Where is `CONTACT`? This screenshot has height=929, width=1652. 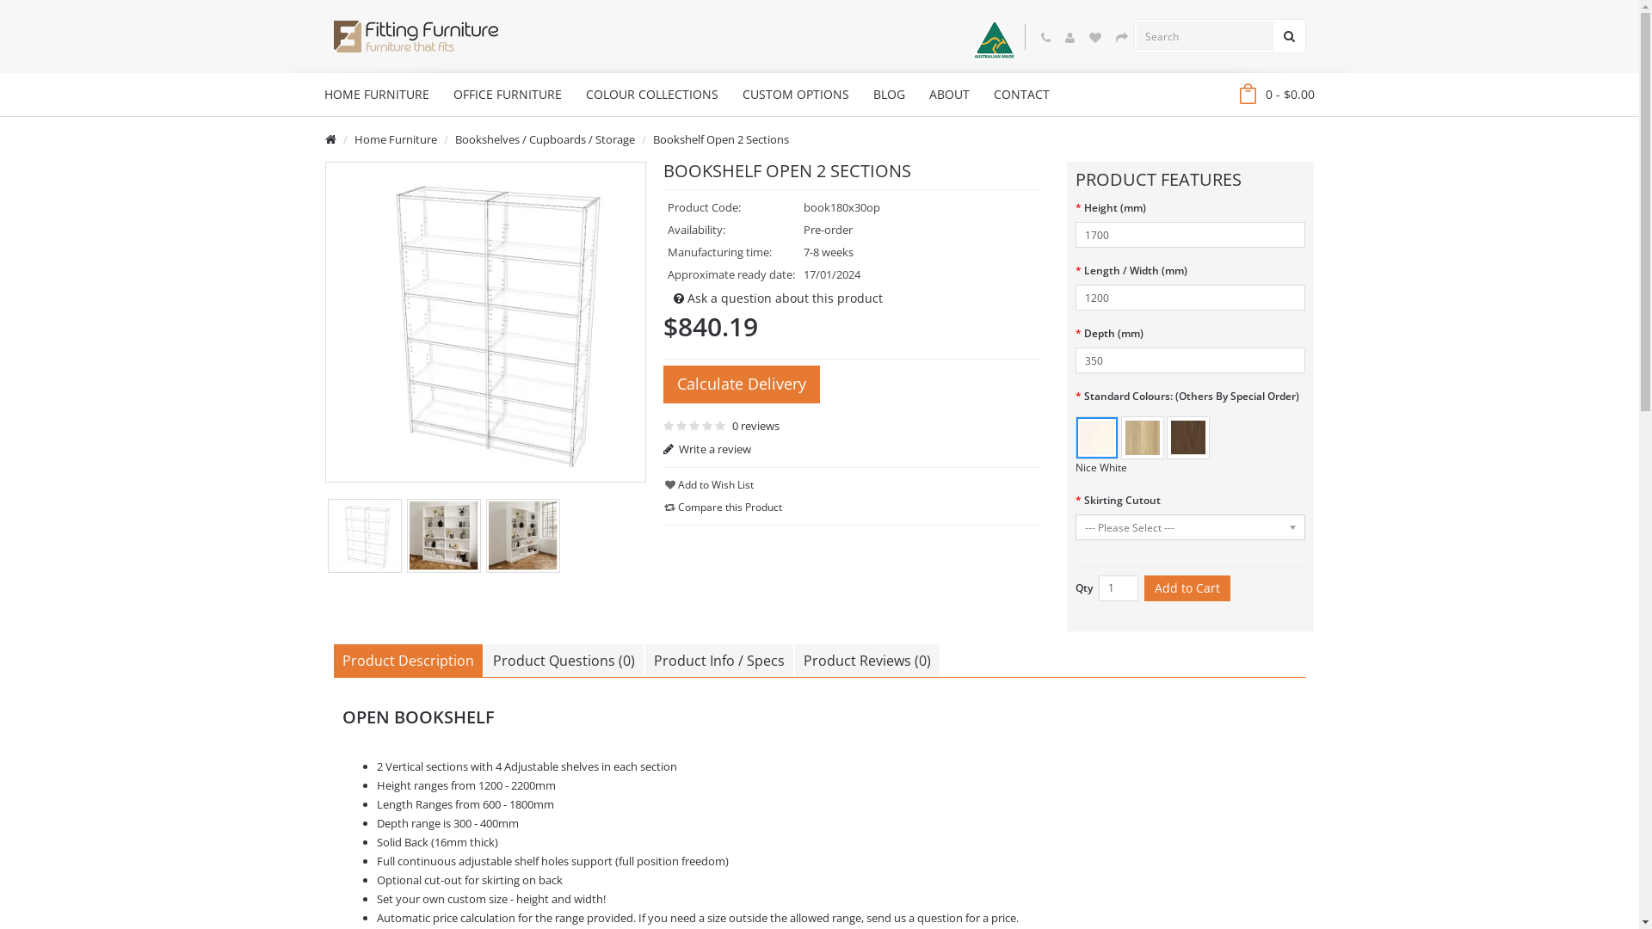
CONTACT is located at coordinates (1020, 95).